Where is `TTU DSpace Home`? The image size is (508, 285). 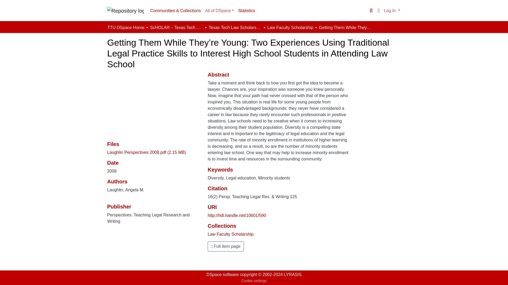 TTU DSpace Home is located at coordinates (126, 27).